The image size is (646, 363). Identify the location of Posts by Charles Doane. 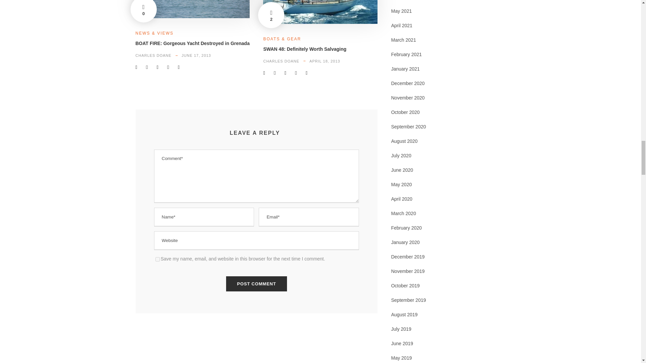
(153, 55).